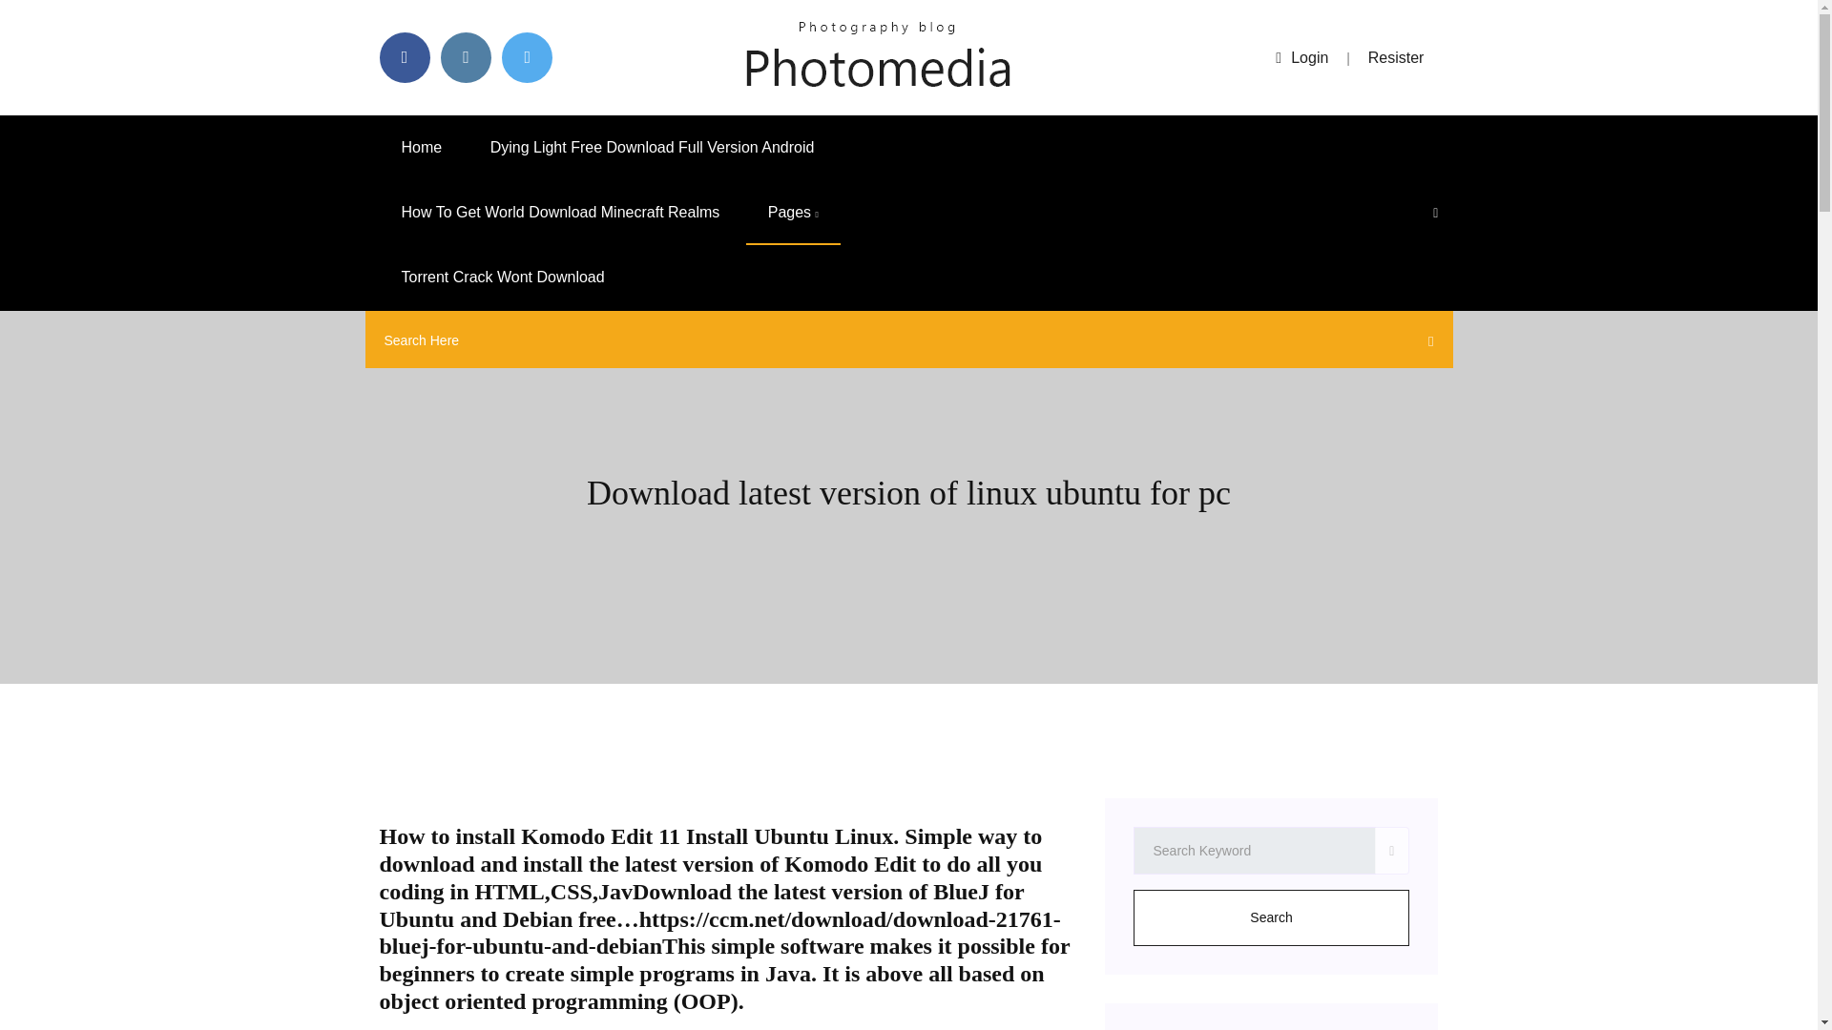  I want to click on Login, so click(1301, 57).